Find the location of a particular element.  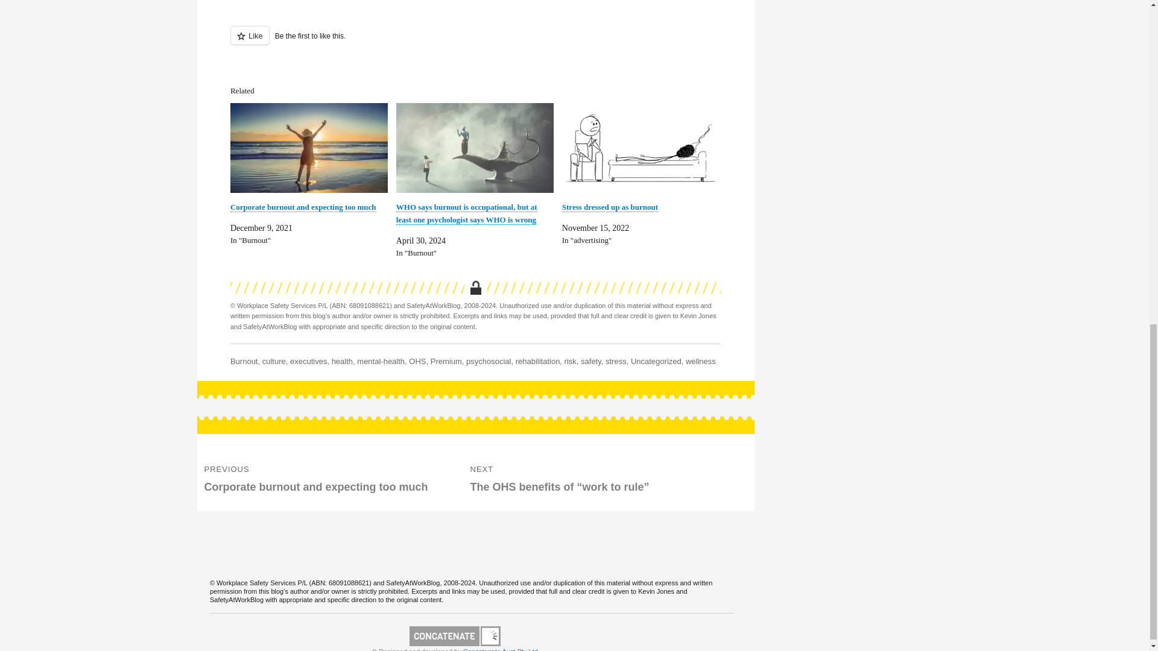

risk is located at coordinates (571, 360).